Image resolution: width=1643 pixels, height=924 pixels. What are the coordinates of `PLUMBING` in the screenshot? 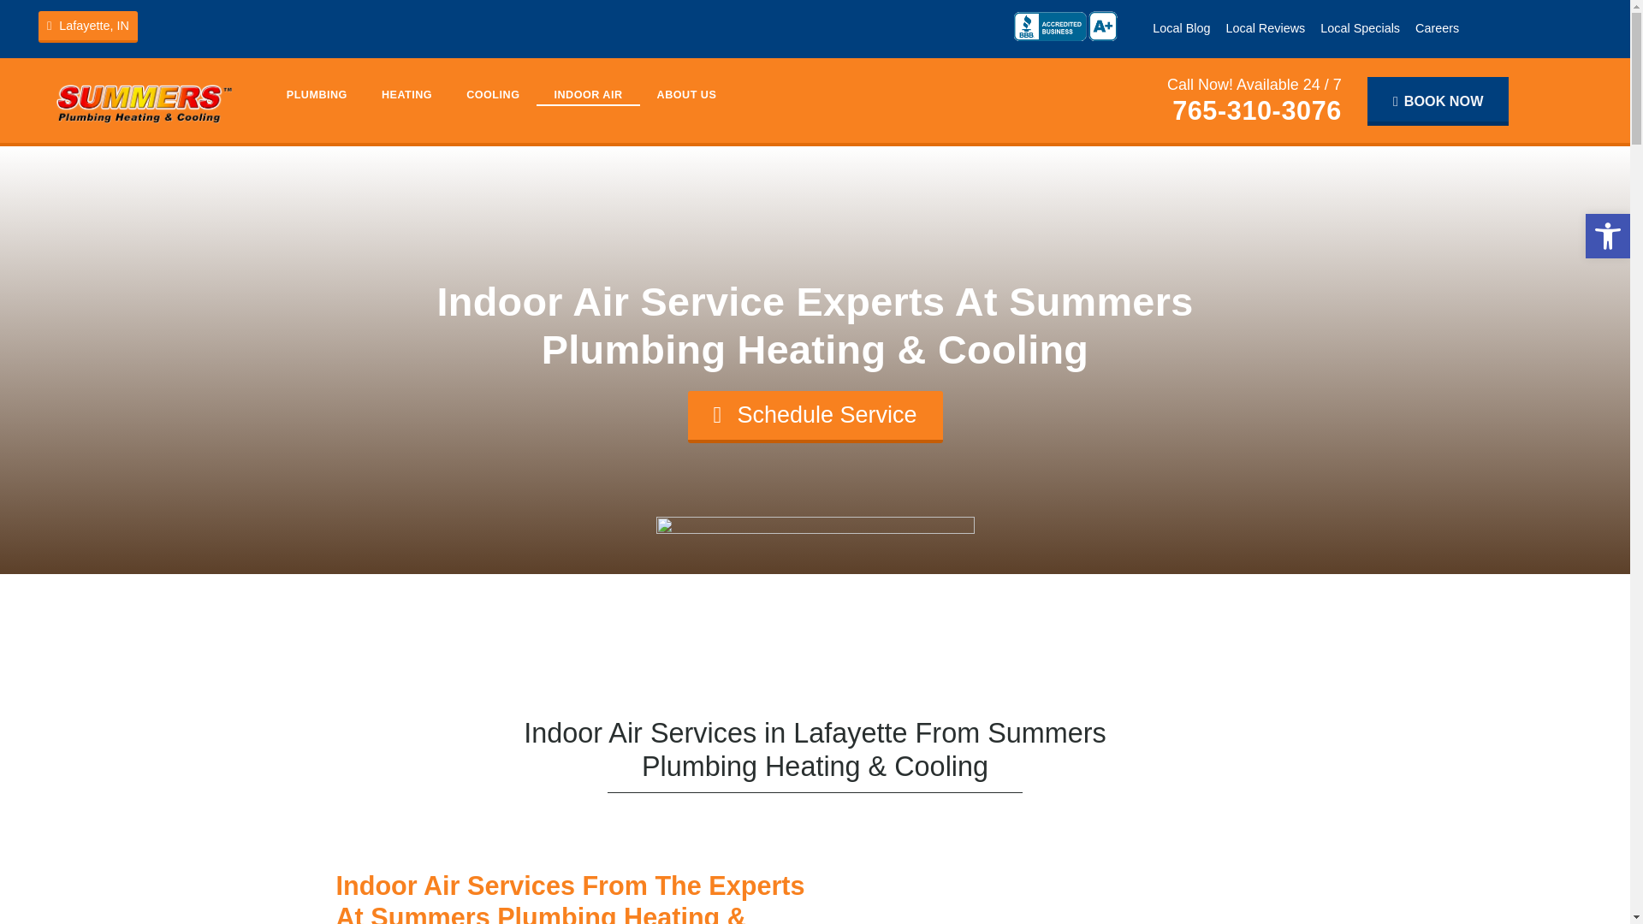 It's located at (317, 95).